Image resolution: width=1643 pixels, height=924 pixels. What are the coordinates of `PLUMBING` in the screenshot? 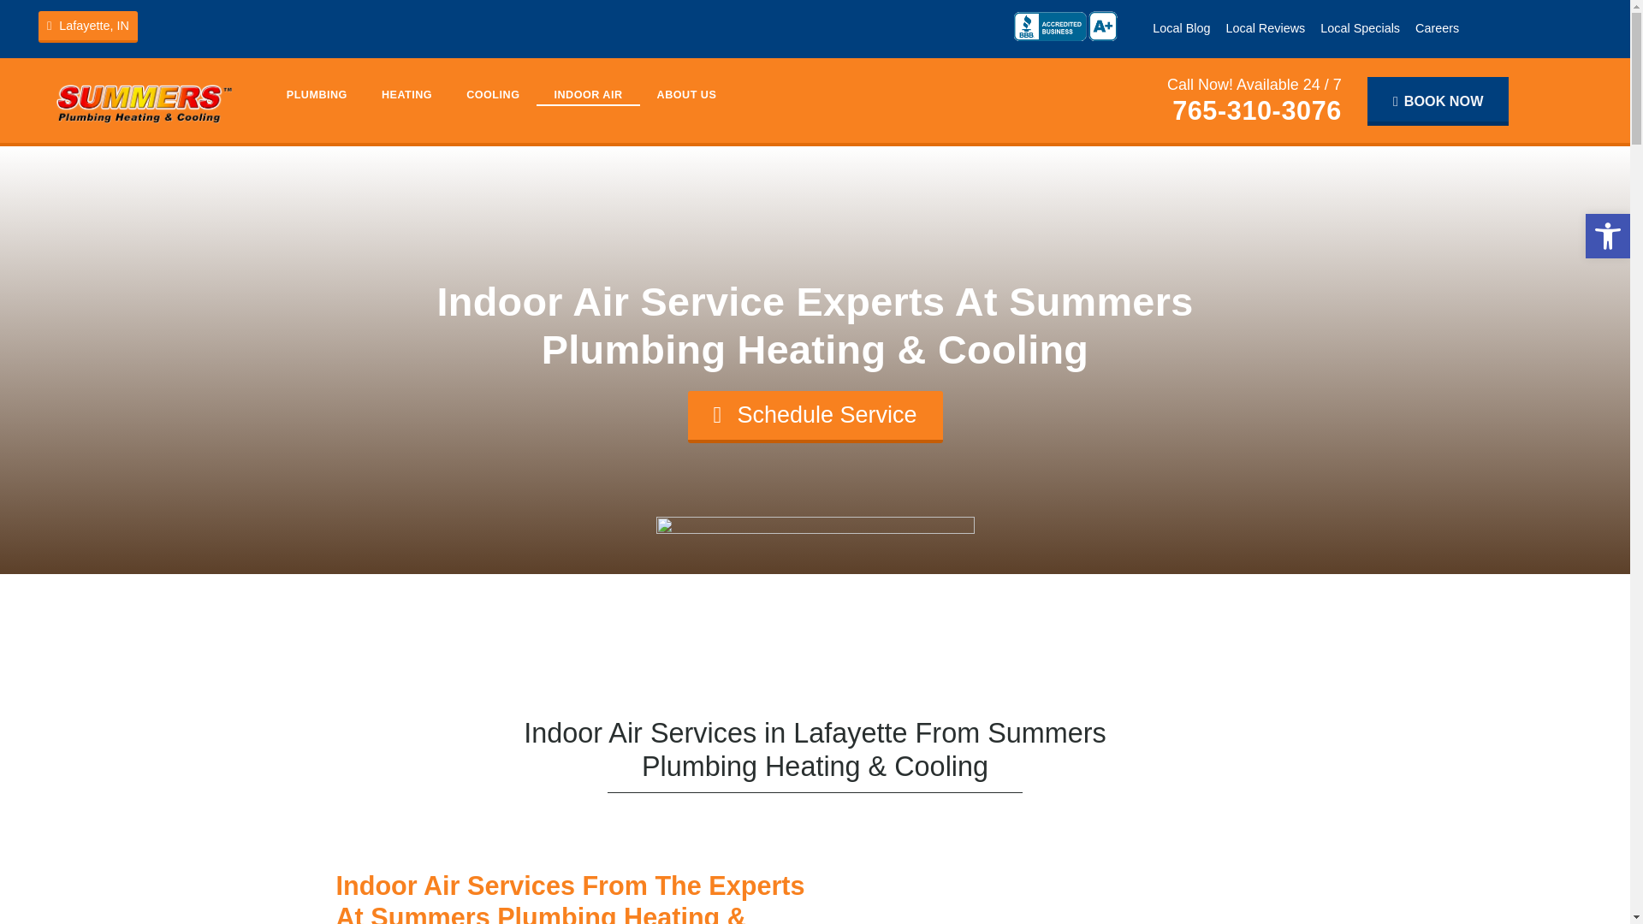 It's located at (317, 95).